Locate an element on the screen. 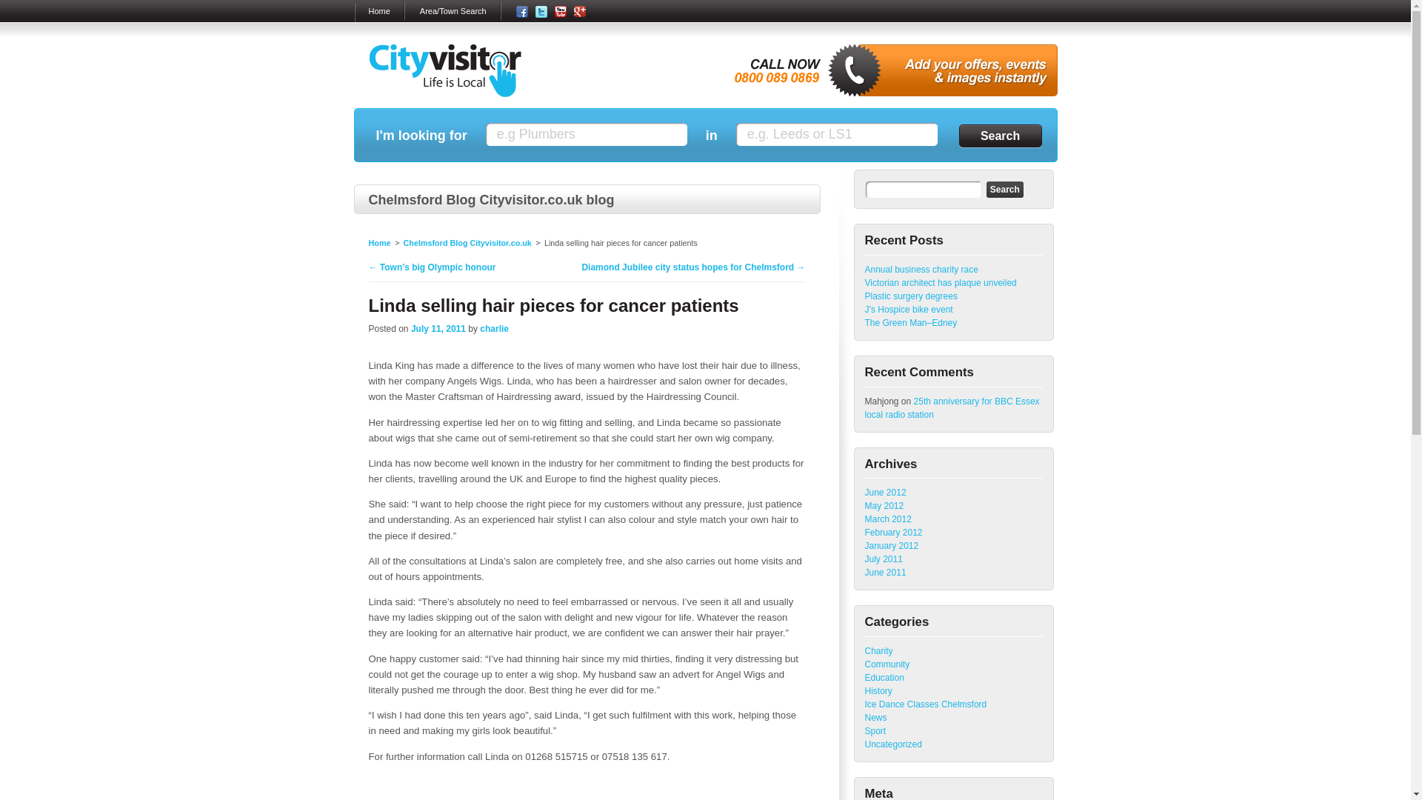 The height and width of the screenshot is (800, 1422). Home is located at coordinates (379, 242).